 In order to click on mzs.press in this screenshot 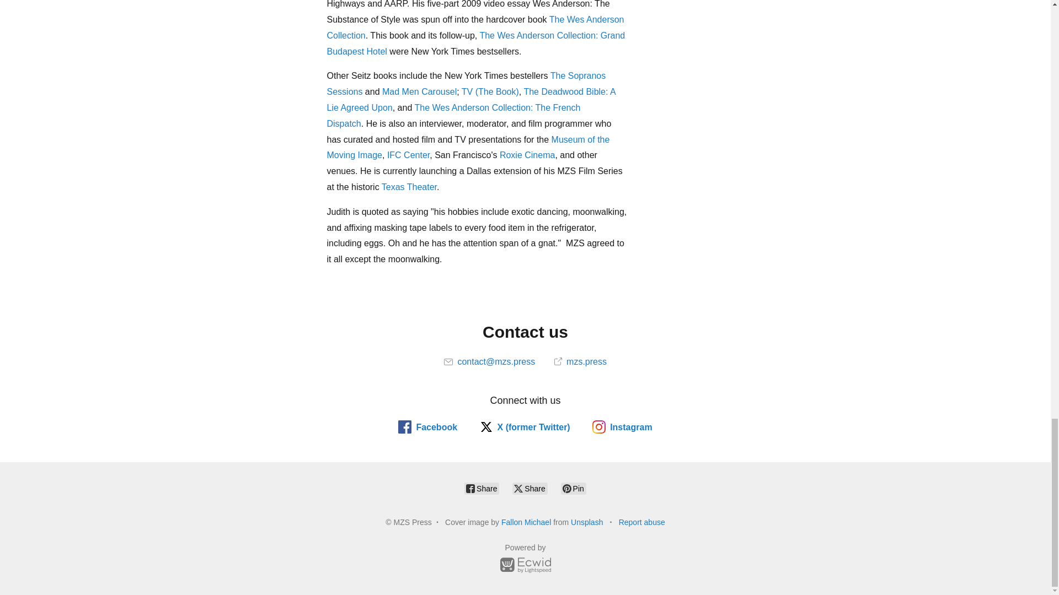, I will do `click(580, 361)`.